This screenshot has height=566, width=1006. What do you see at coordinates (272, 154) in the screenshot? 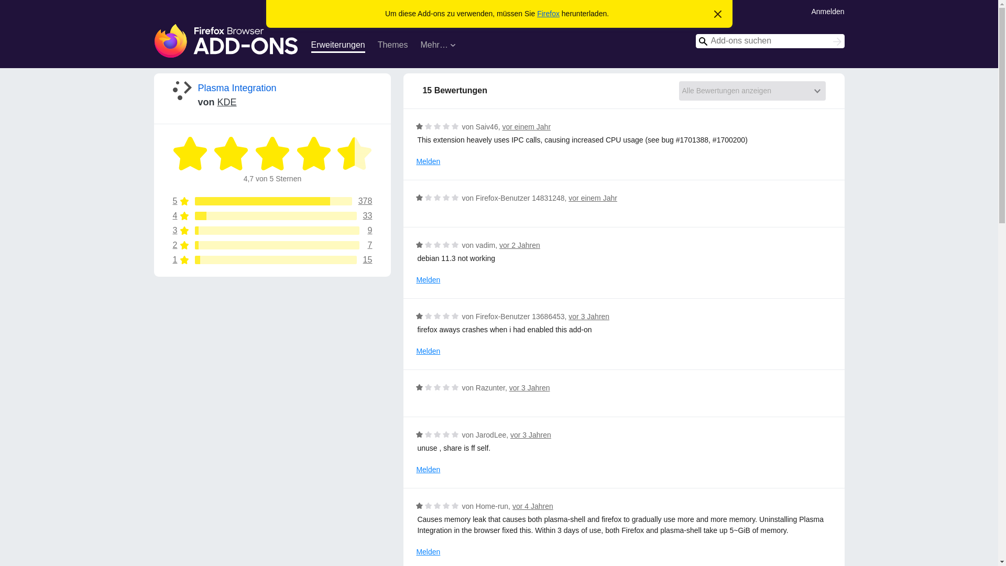
I see `Bewertet mit 4,7 von 5 Sternen` at bounding box center [272, 154].